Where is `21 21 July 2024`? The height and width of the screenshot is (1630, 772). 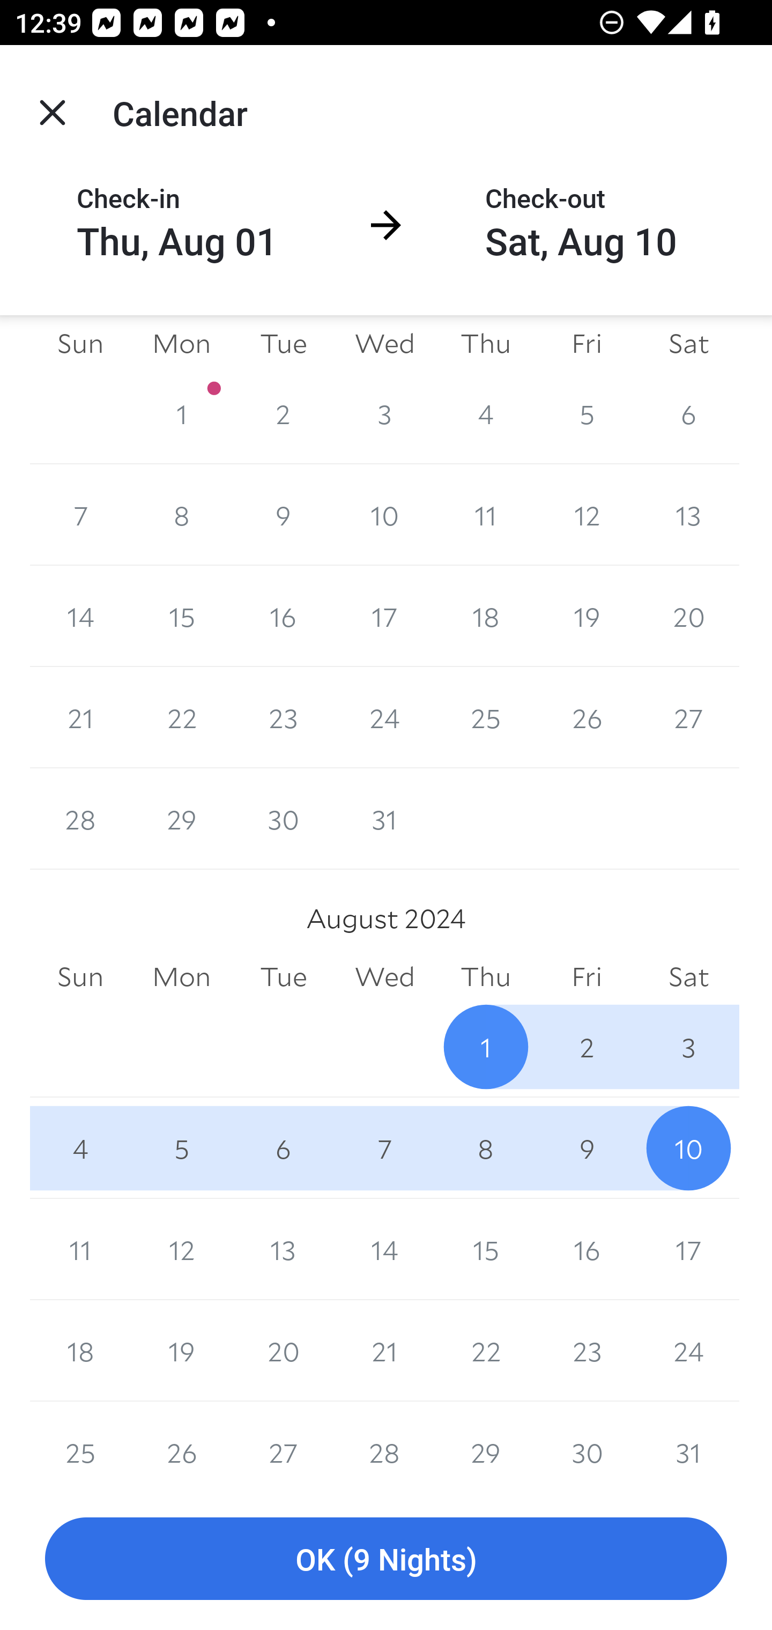
21 21 July 2024 is located at coordinates (80, 717).